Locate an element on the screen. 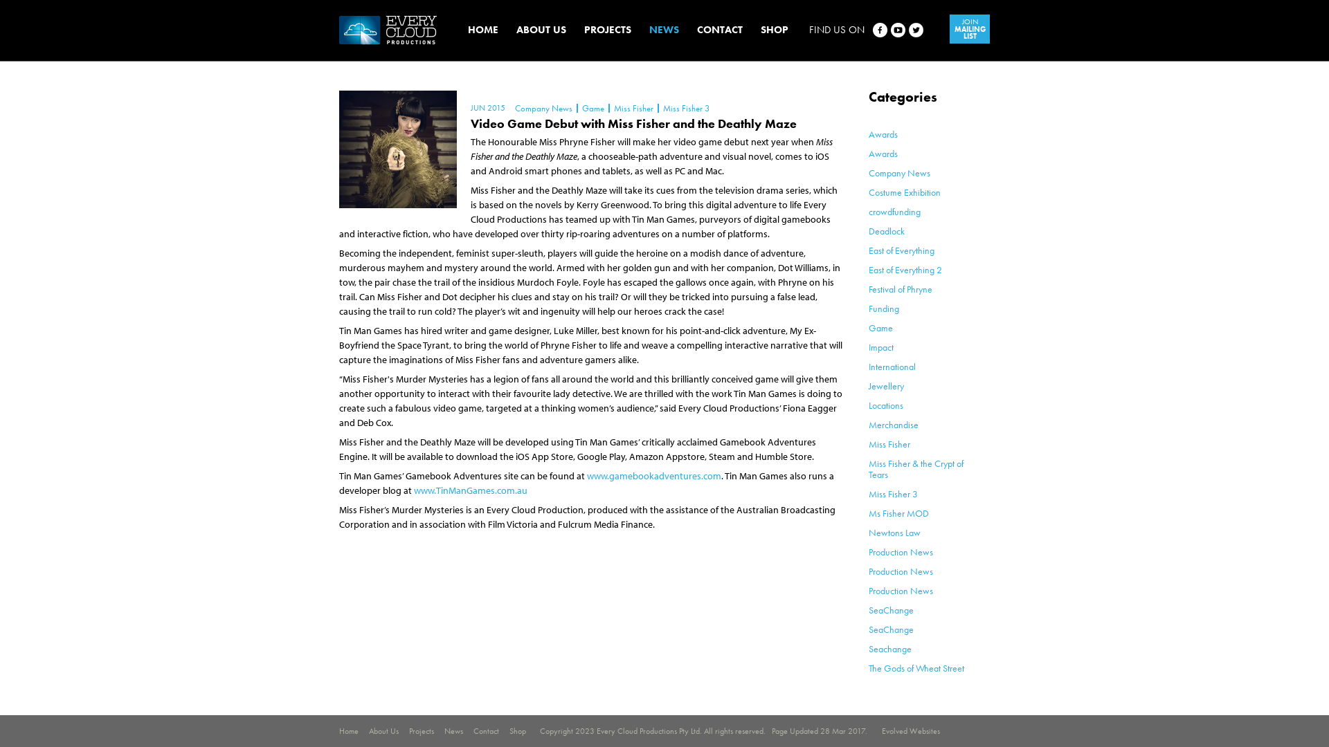 This screenshot has height=747, width=1329. Ms Fisher MOD is located at coordinates (898, 513).